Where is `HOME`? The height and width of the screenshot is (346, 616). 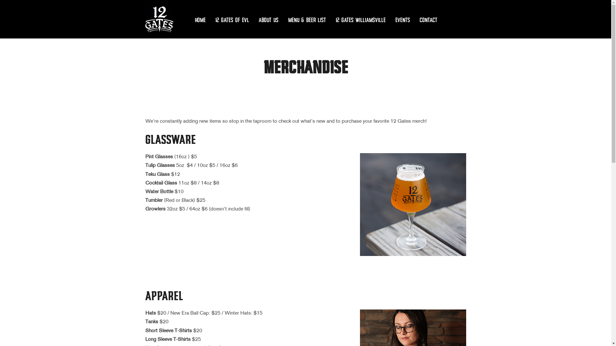
HOME is located at coordinates (200, 20).